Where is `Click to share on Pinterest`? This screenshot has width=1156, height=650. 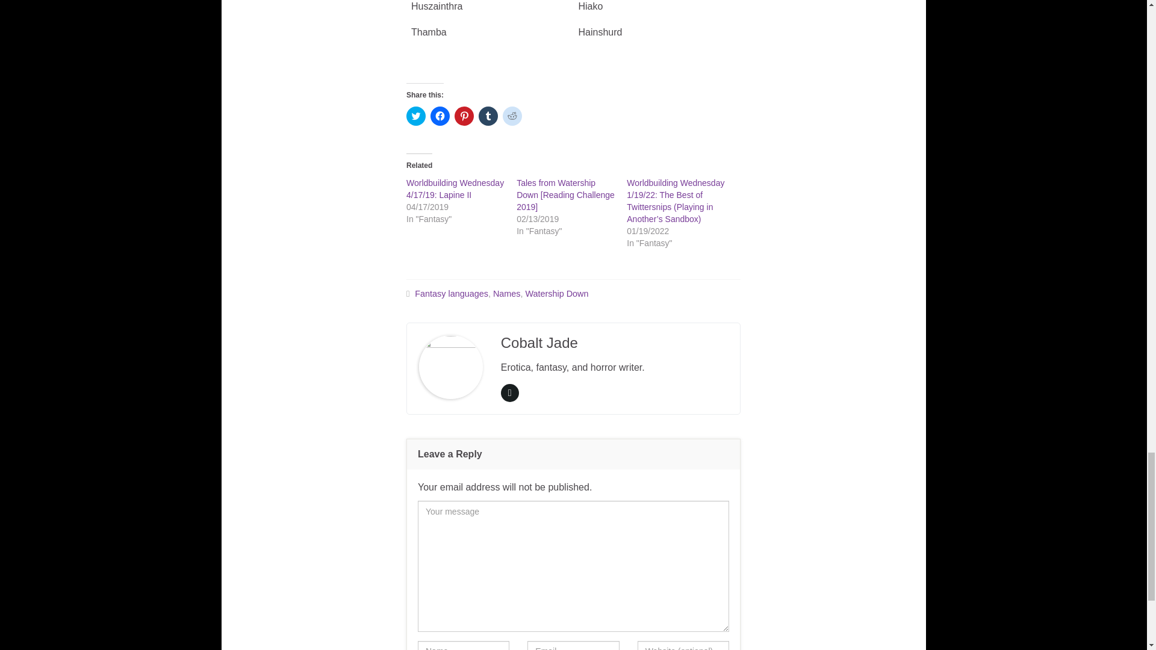 Click to share on Pinterest is located at coordinates (464, 116).